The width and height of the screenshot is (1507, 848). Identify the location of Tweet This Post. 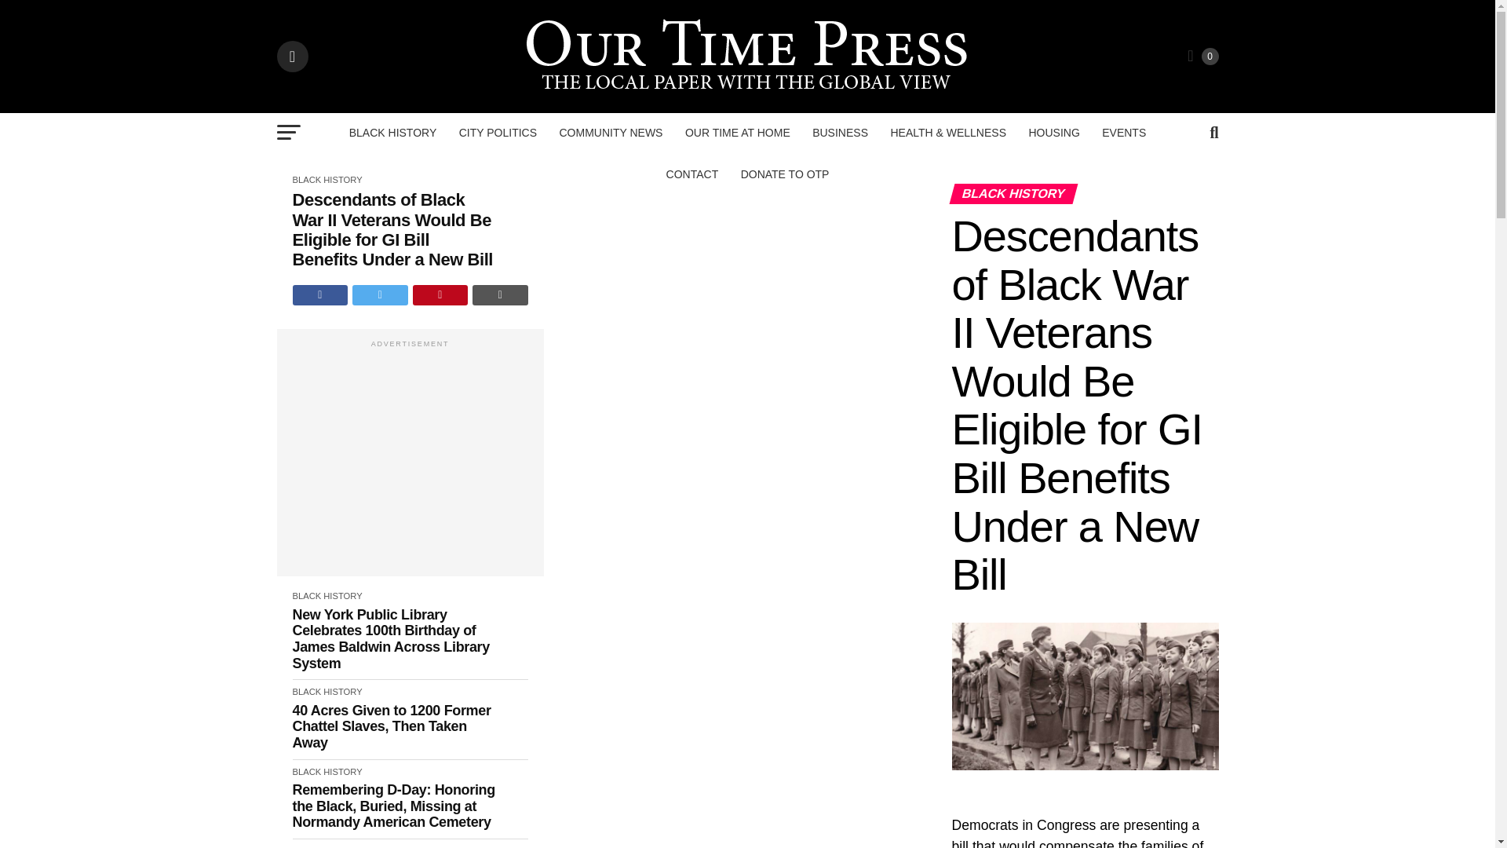
(380, 294).